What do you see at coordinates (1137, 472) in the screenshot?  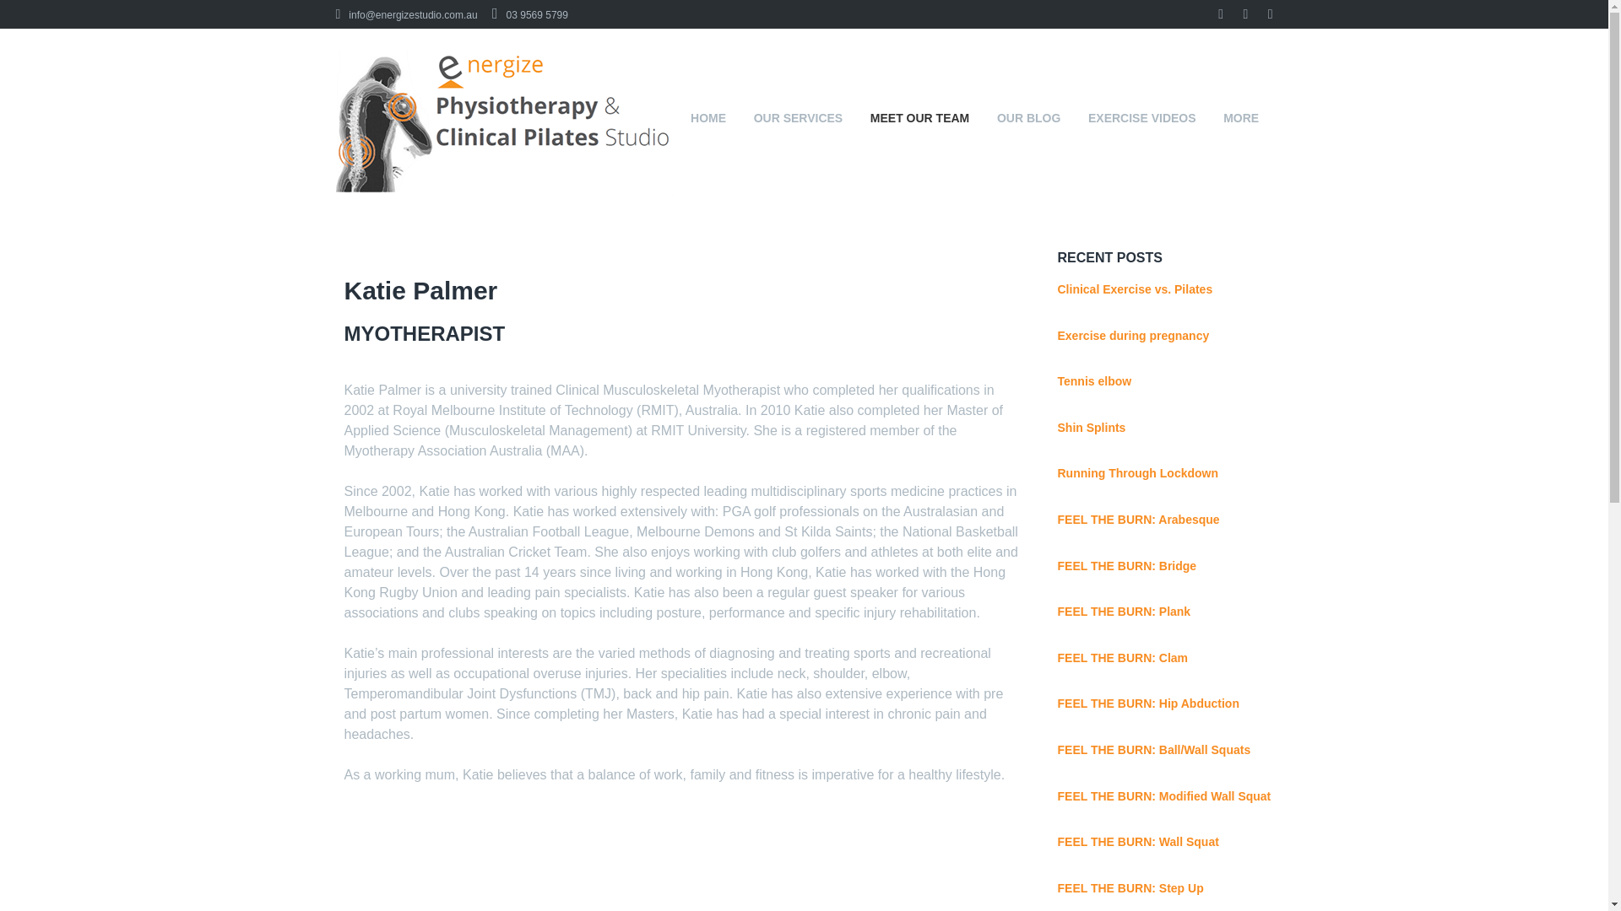 I see `Running Through Lockdown` at bounding box center [1137, 472].